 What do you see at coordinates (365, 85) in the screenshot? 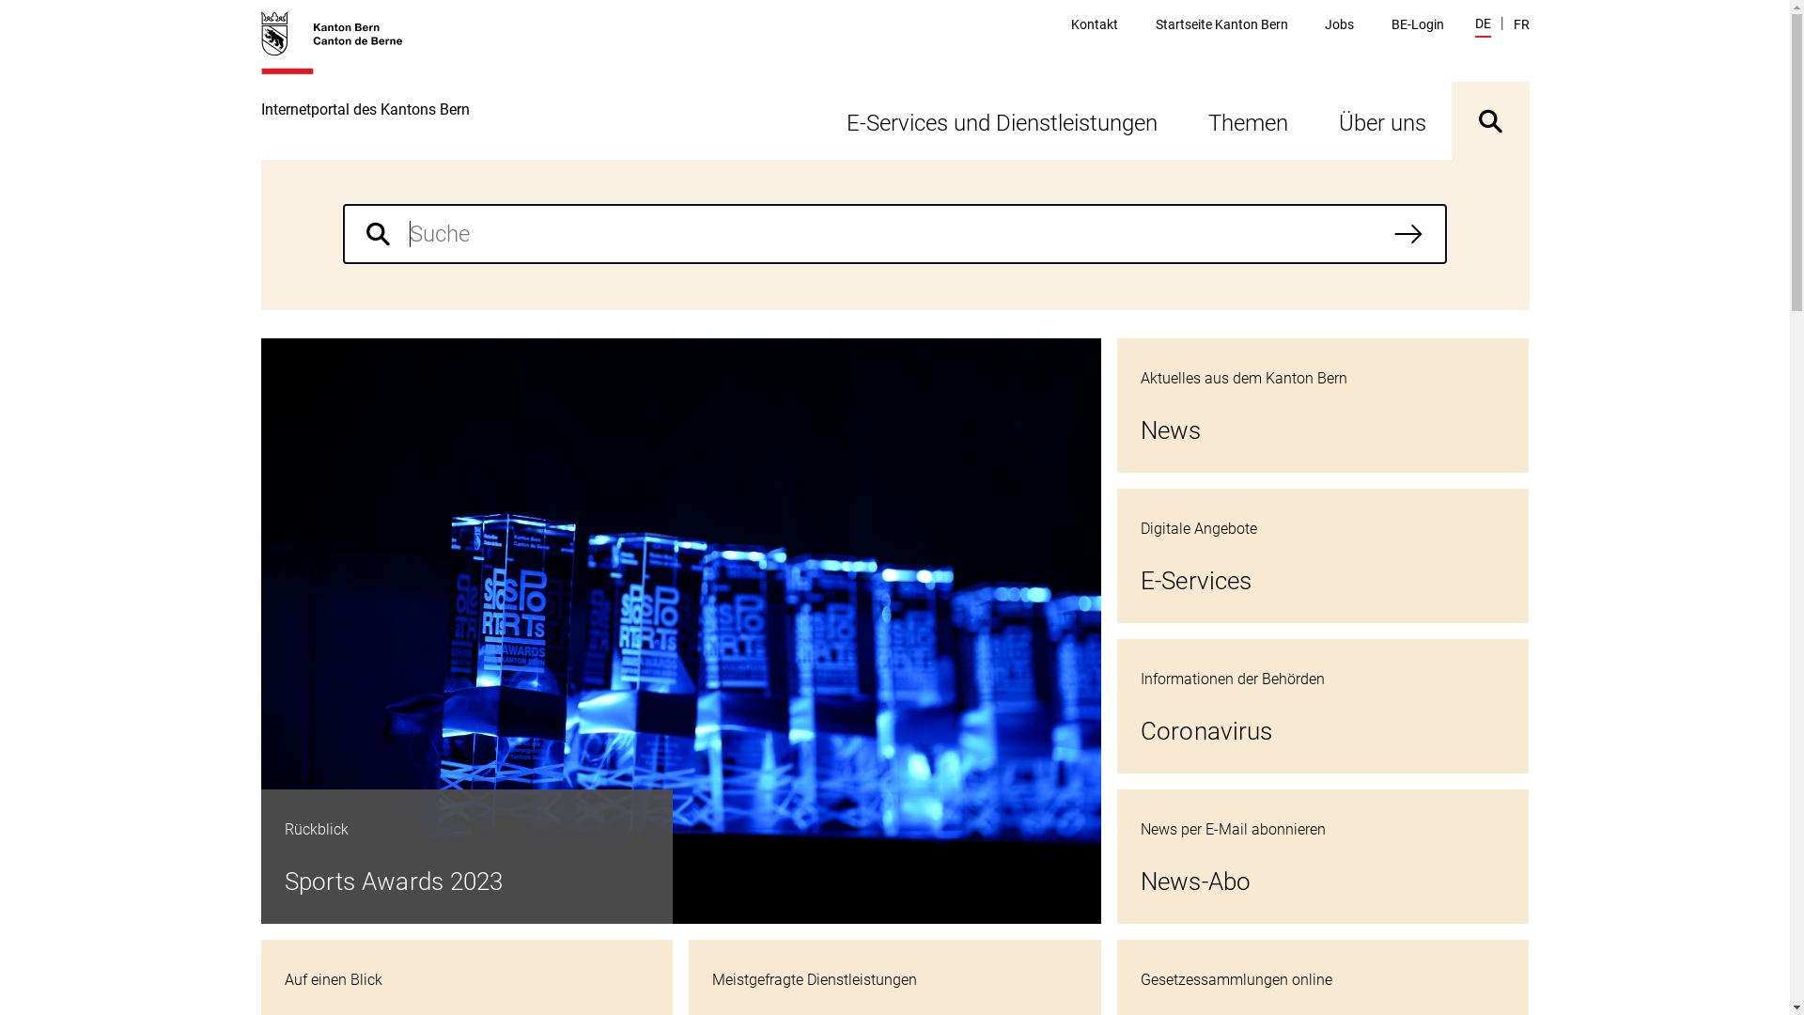
I see `Internetportal des Kantons Bern` at bounding box center [365, 85].